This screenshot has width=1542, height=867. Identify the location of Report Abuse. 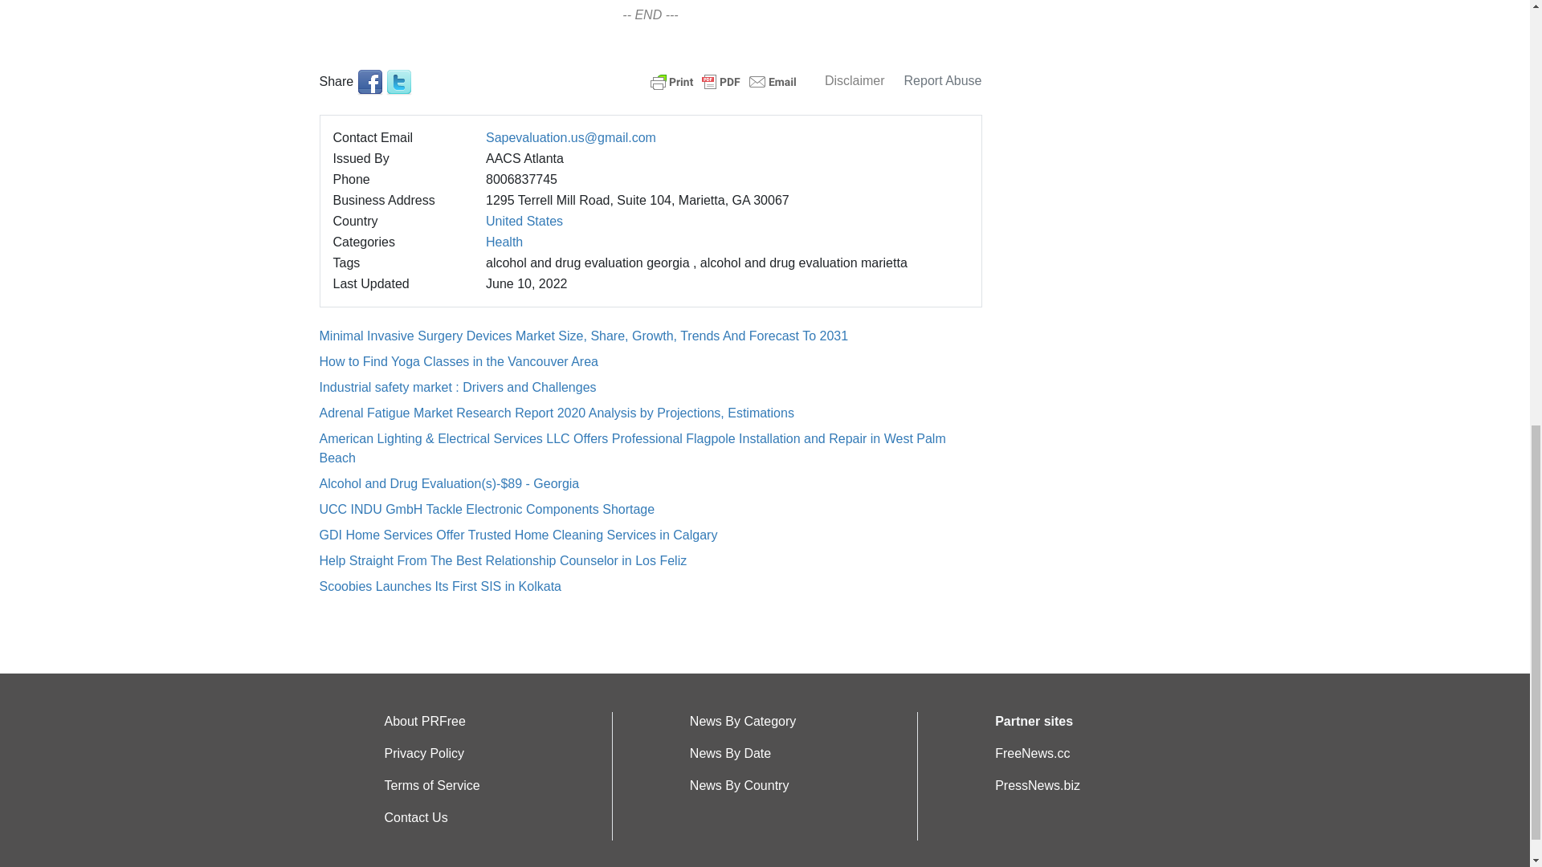
(943, 80).